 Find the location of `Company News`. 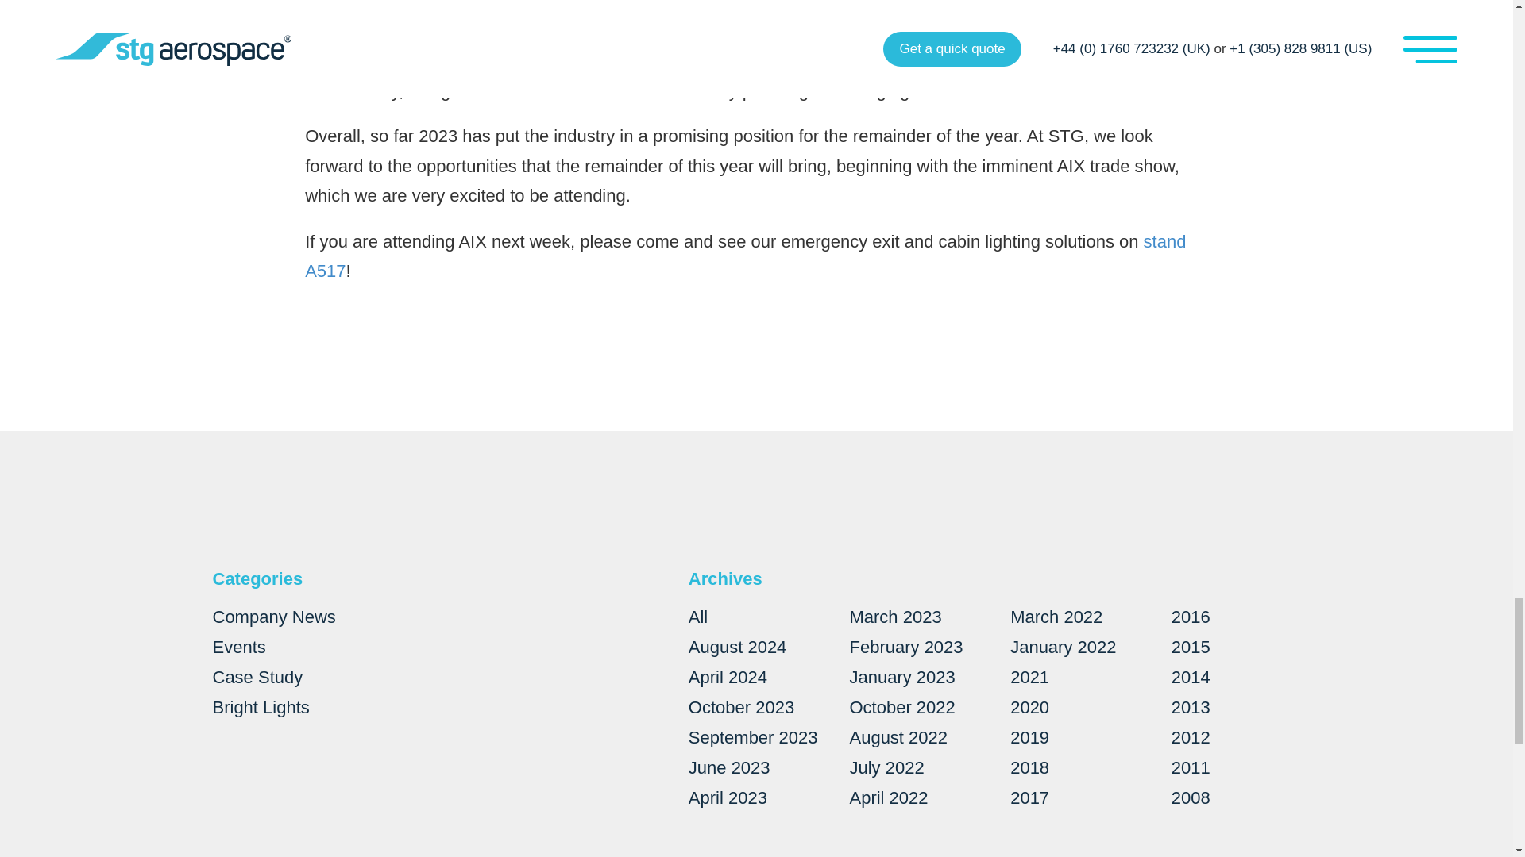

Company News is located at coordinates (274, 616).